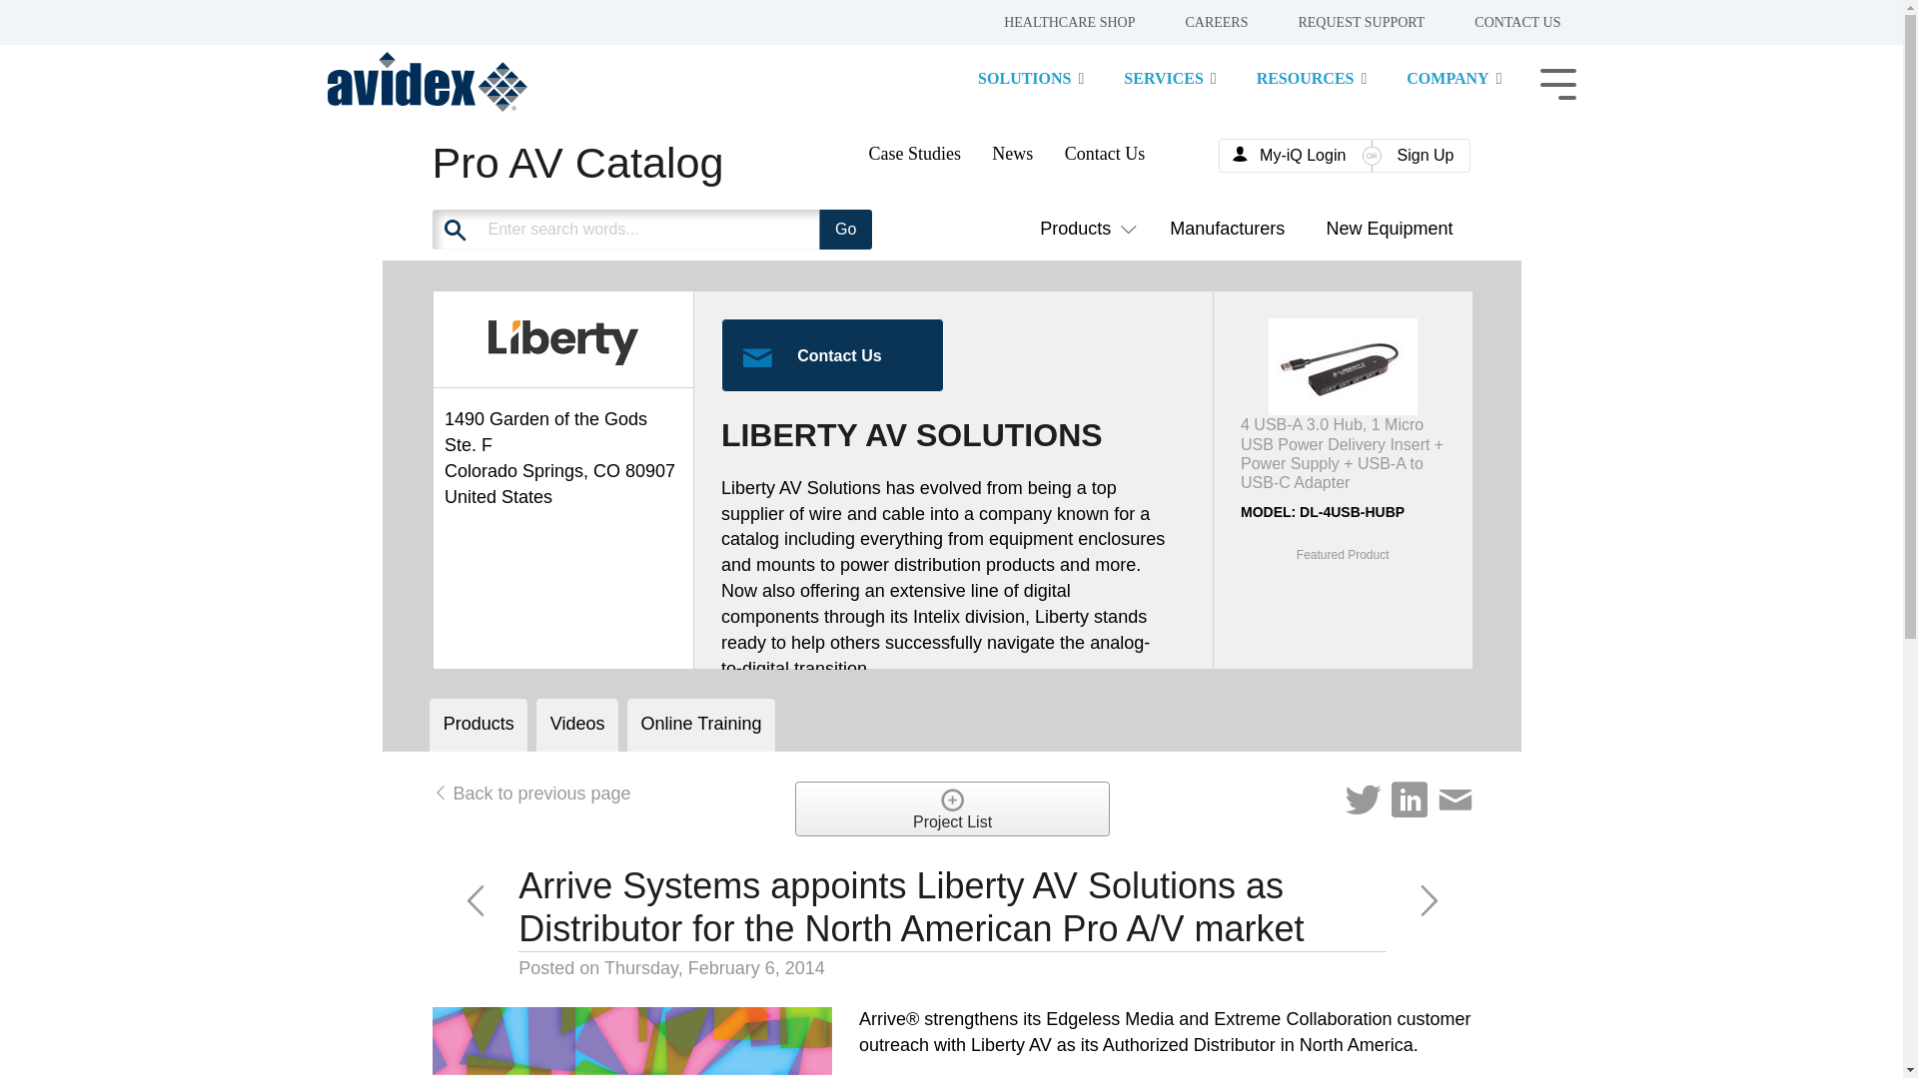  I want to click on CAREERS, so click(1206, 24).